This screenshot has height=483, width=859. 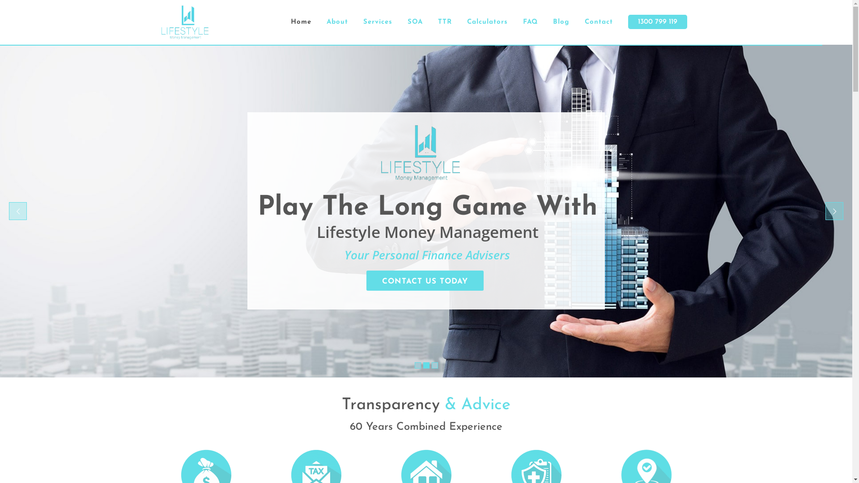 What do you see at coordinates (658, 22) in the screenshot?
I see `1300 799 119` at bounding box center [658, 22].